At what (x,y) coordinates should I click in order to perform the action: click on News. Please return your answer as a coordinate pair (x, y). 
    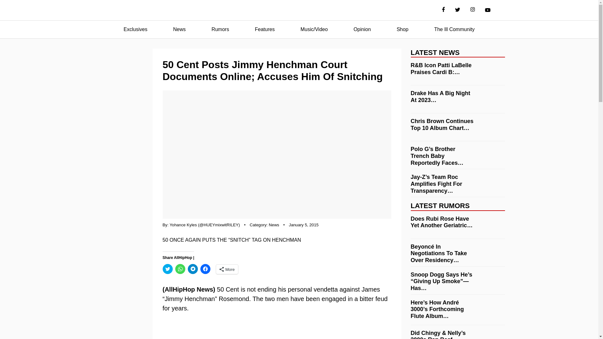
    Looking at the image, I should click on (274, 225).